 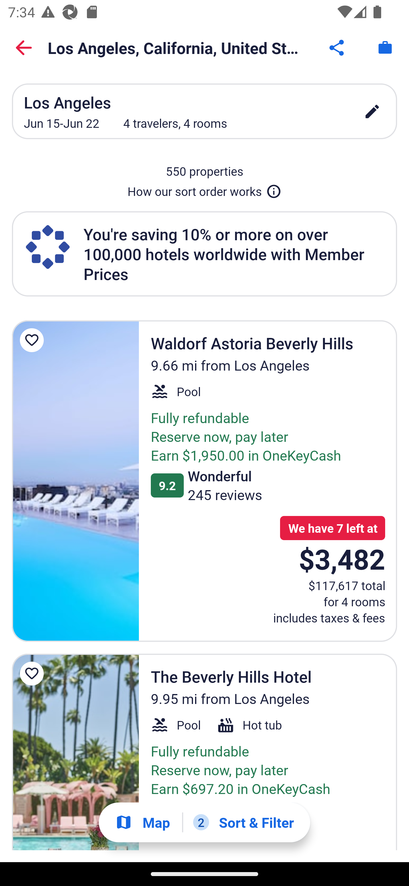 I want to click on Share Button, so click(x=337, y=48).